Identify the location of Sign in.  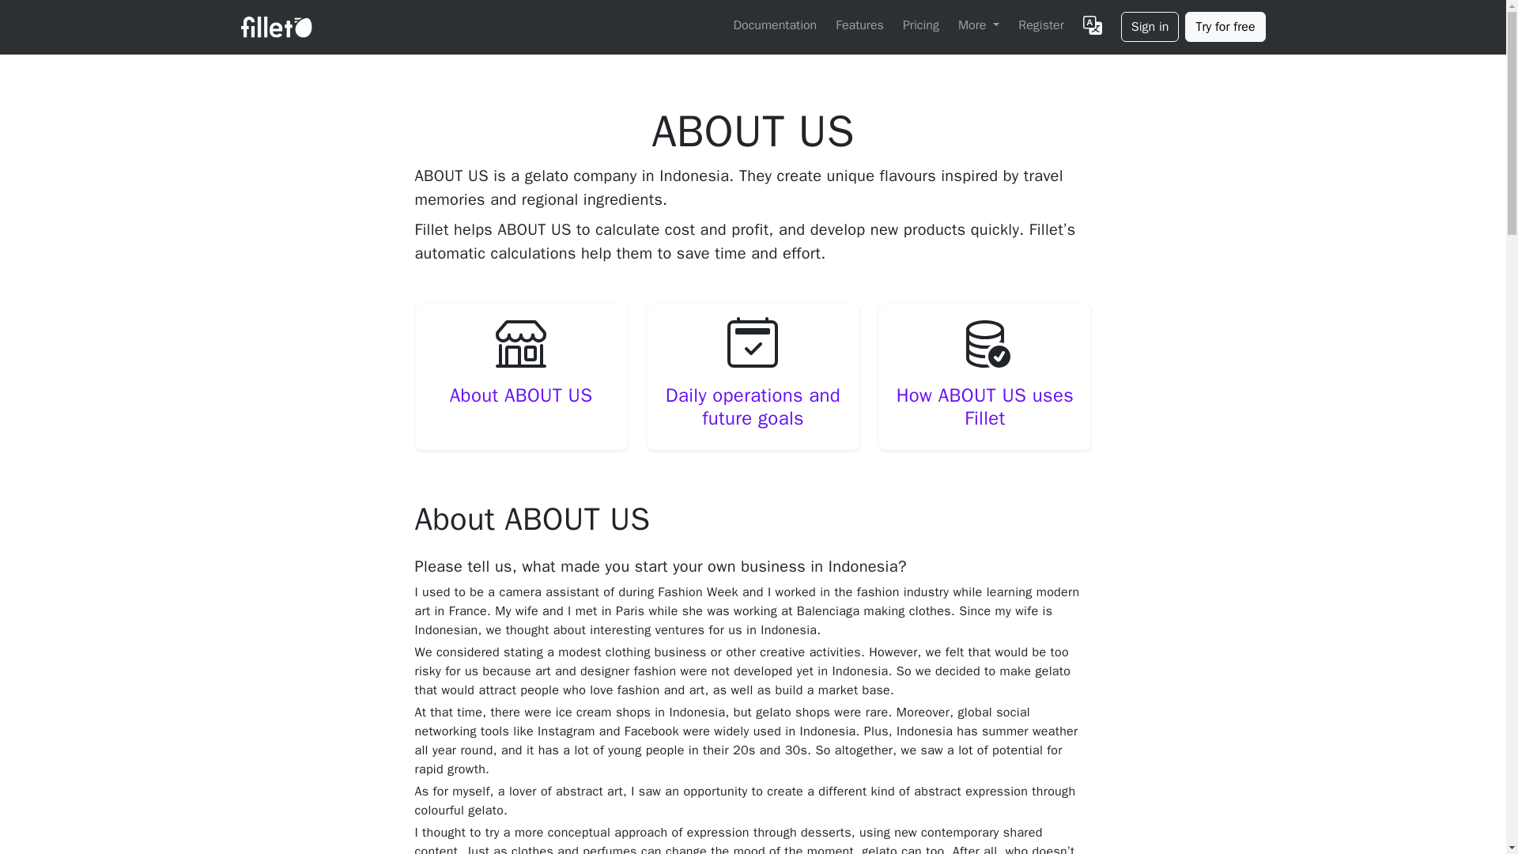
(1150, 27).